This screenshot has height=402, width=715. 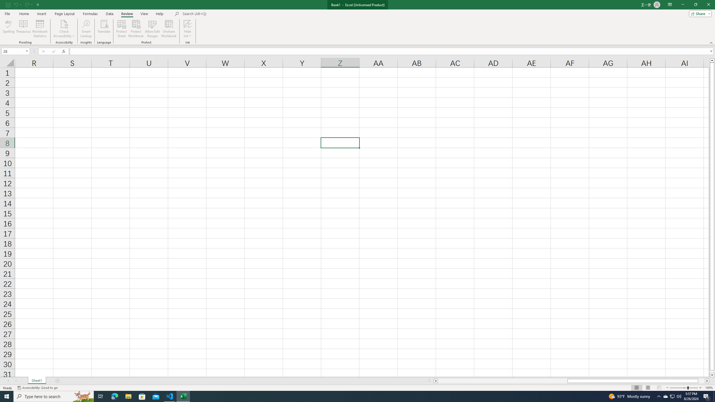 I want to click on Column right, so click(x=707, y=381).